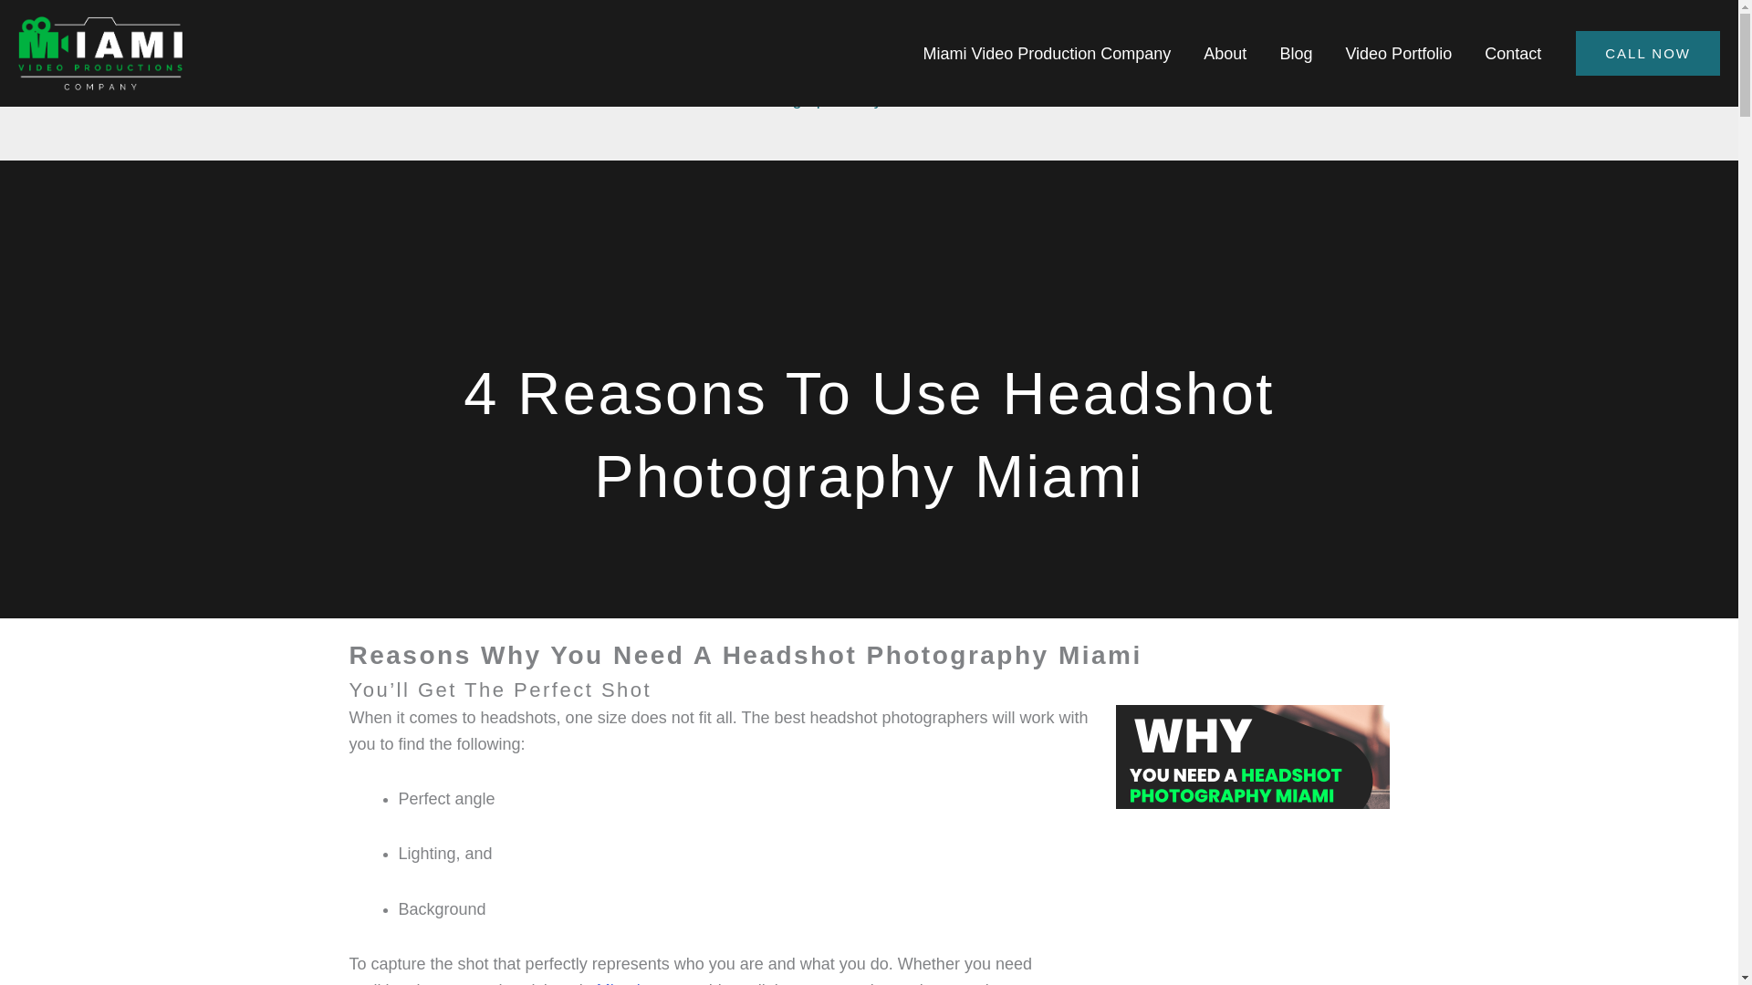 The height and width of the screenshot is (985, 1752). I want to click on Miami, so click(619, 983).